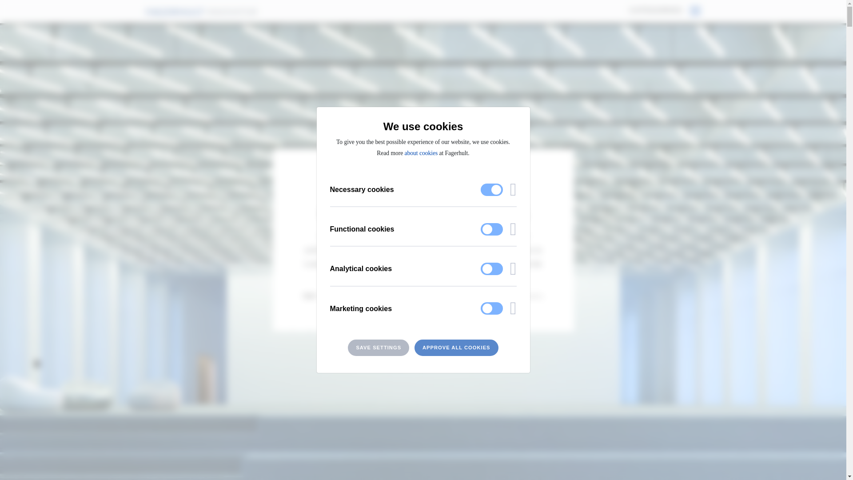  What do you see at coordinates (423, 268) in the screenshot?
I see `Analytical cookies` at bounding box center [423, 268].